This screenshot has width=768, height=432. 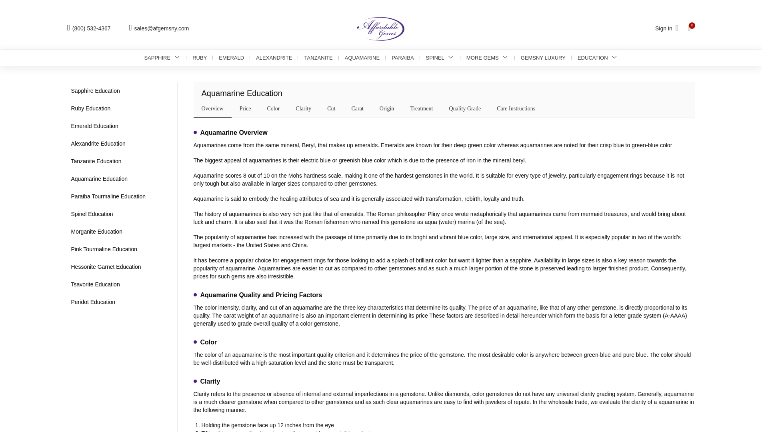 What do you see at coordinates (162, 58) in the screenshot?
I see `Sapphire` at bounding box center [162, 58].